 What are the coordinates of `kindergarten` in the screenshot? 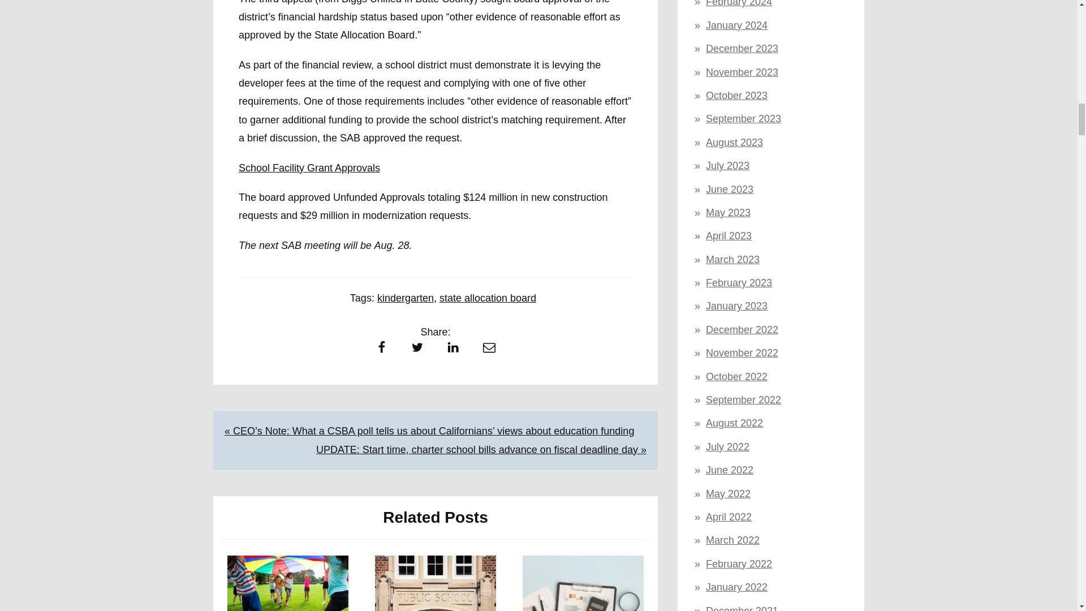 It's located at (405, 298).